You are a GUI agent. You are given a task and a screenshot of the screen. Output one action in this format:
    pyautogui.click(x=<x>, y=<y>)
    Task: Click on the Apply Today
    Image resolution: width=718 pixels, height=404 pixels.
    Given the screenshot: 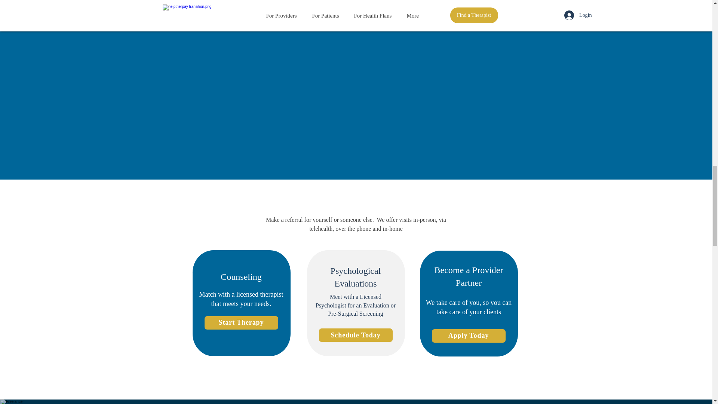 What is the action you would take?
    pyautogui.click(x=468, y=336)
    